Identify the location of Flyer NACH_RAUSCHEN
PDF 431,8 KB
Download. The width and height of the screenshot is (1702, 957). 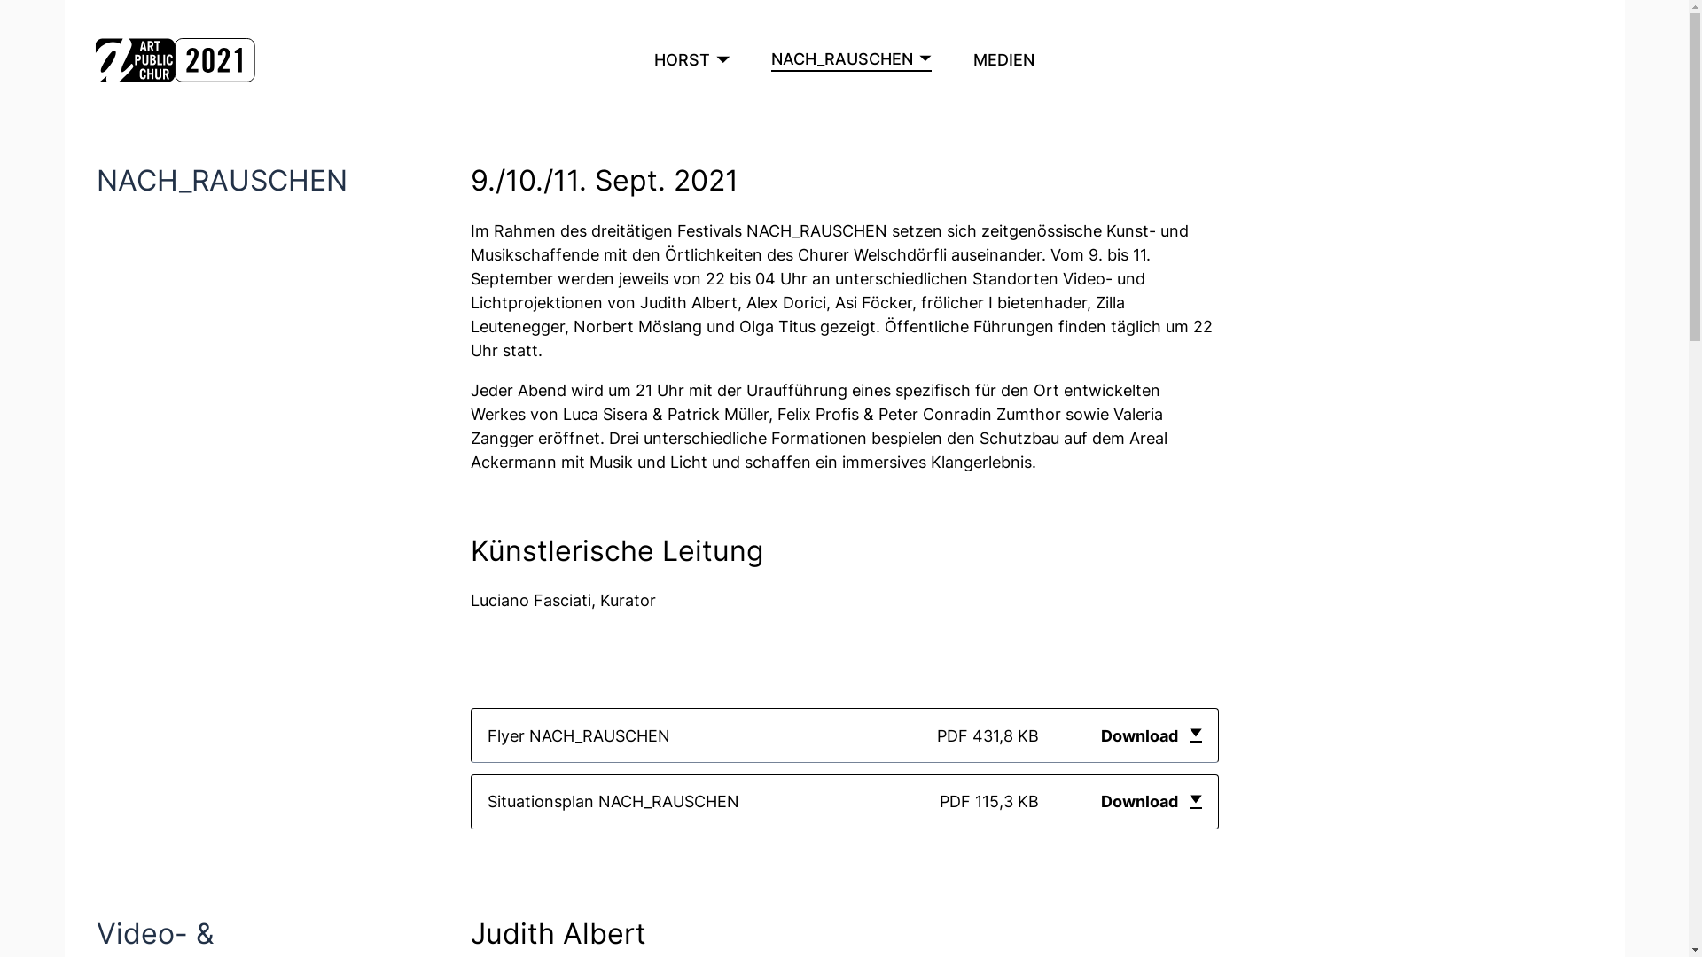
(844, 735).